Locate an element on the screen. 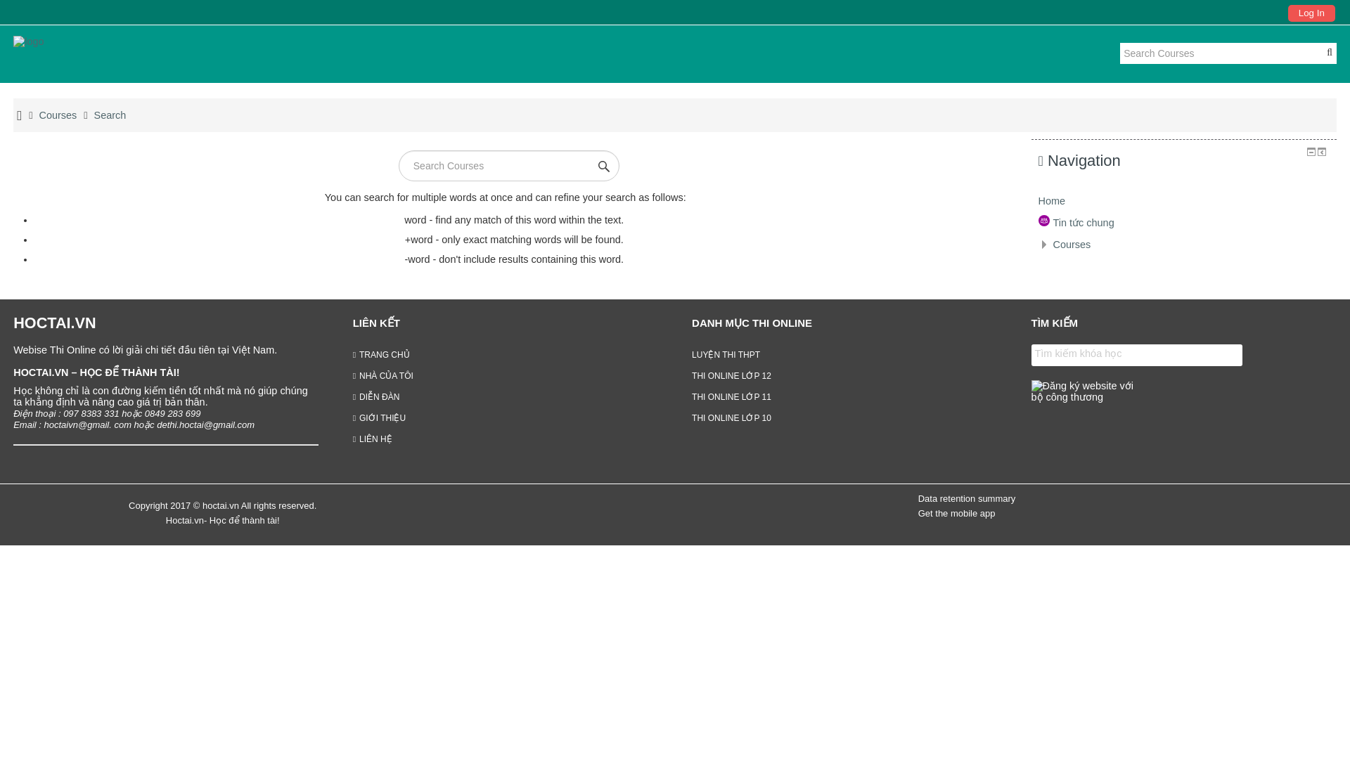 The width and height of the screenshot is (1350, 759). Forum is located at coordinates (1043, 220).